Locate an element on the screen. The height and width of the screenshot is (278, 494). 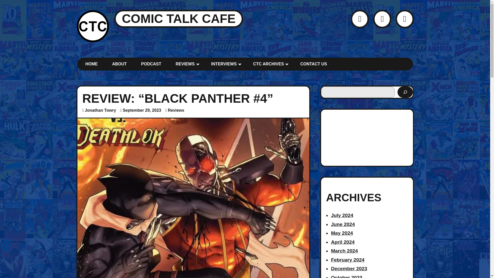
COMIC TALK CAFE is located at coordinates (179, 19).